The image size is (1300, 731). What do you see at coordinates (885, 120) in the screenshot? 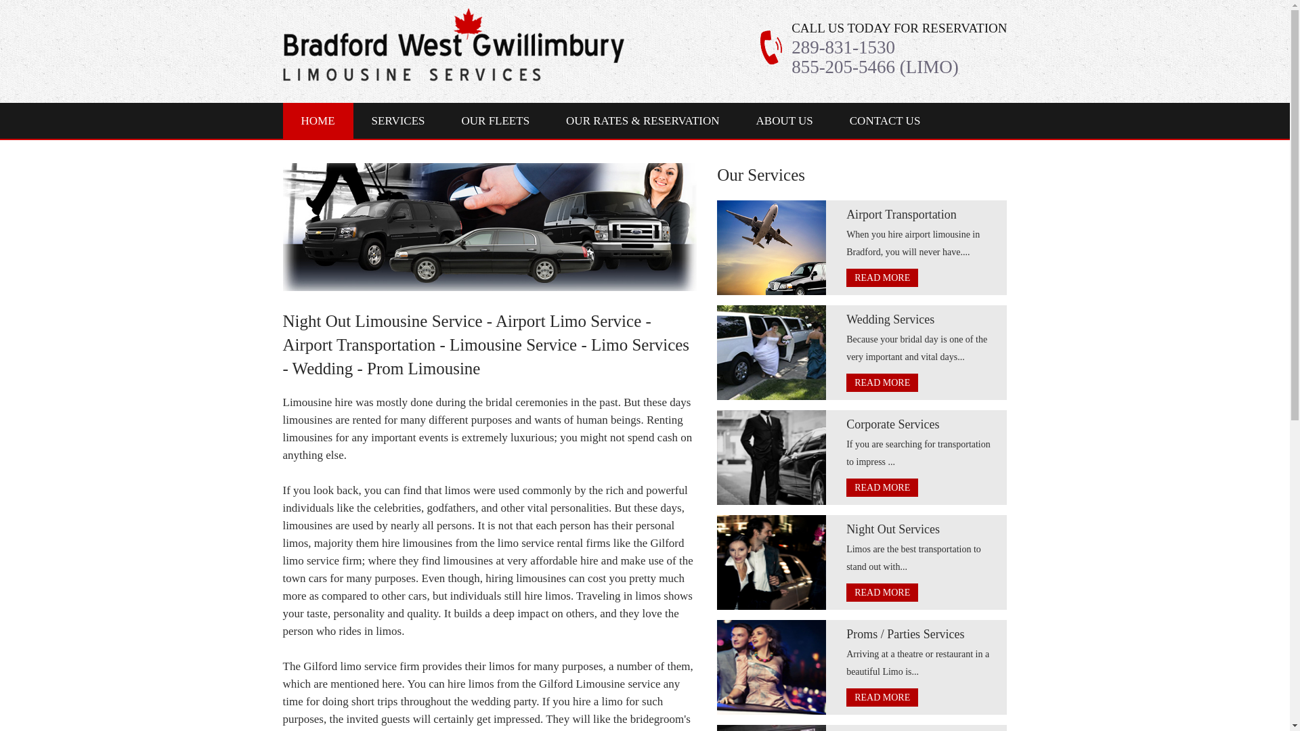
I see `CONTACT US` at bounding box center [885, 120].